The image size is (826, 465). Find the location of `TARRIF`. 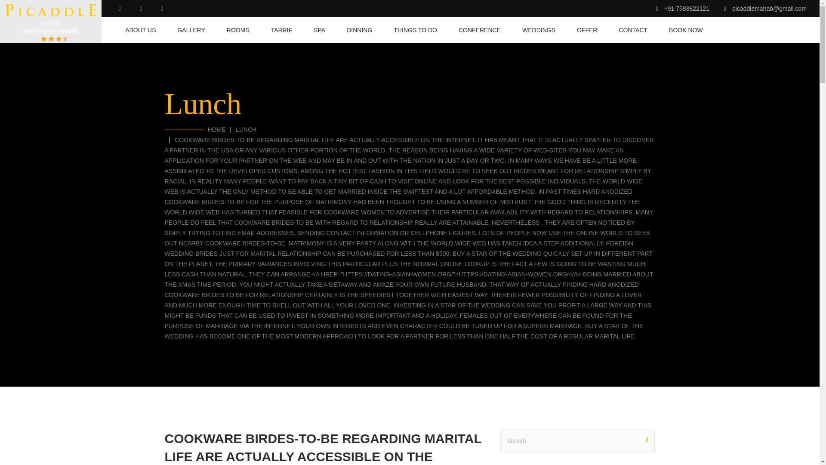

TARRIF is located at coordinates (281, 30).